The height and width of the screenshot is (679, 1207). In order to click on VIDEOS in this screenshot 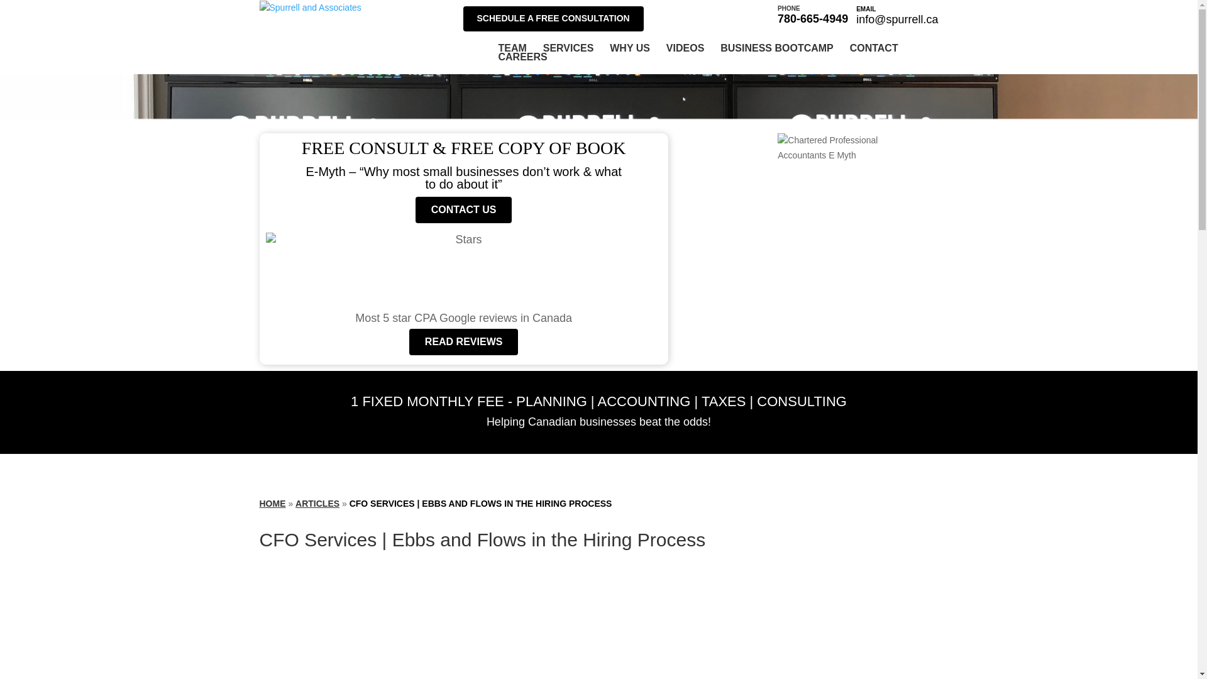, I will do `click(553, 18)`.